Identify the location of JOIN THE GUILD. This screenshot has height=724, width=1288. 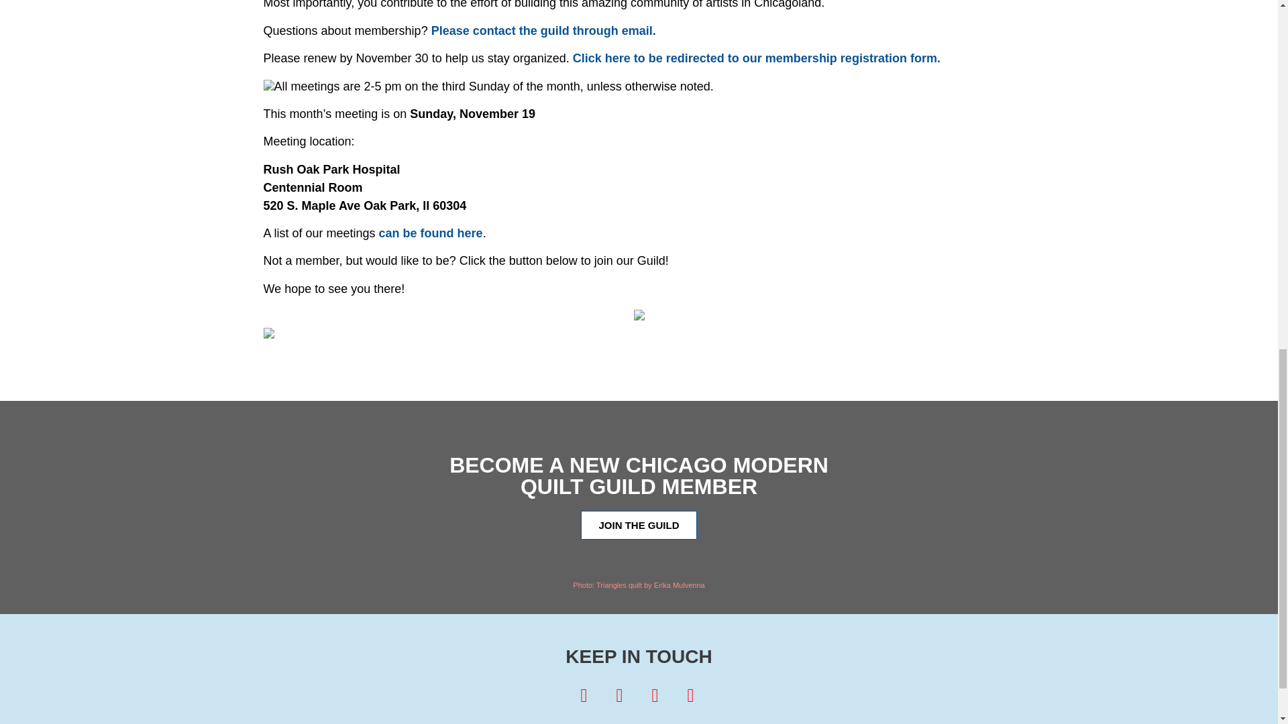
(639, 525).